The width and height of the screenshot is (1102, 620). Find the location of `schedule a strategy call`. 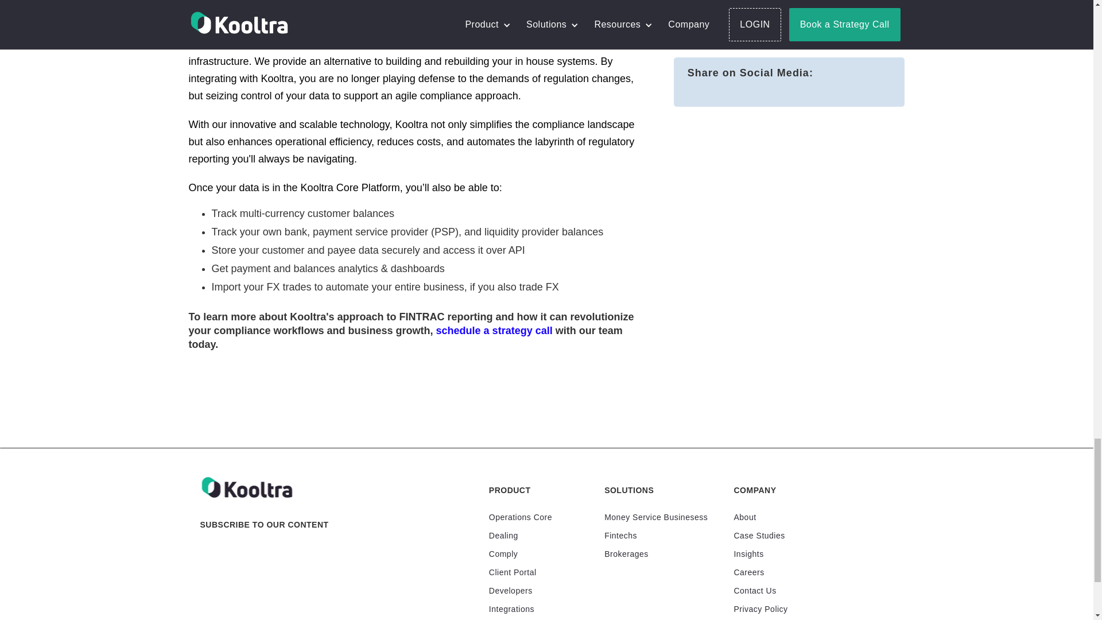

schedule a strategy call is located at coordinates (495, 331).